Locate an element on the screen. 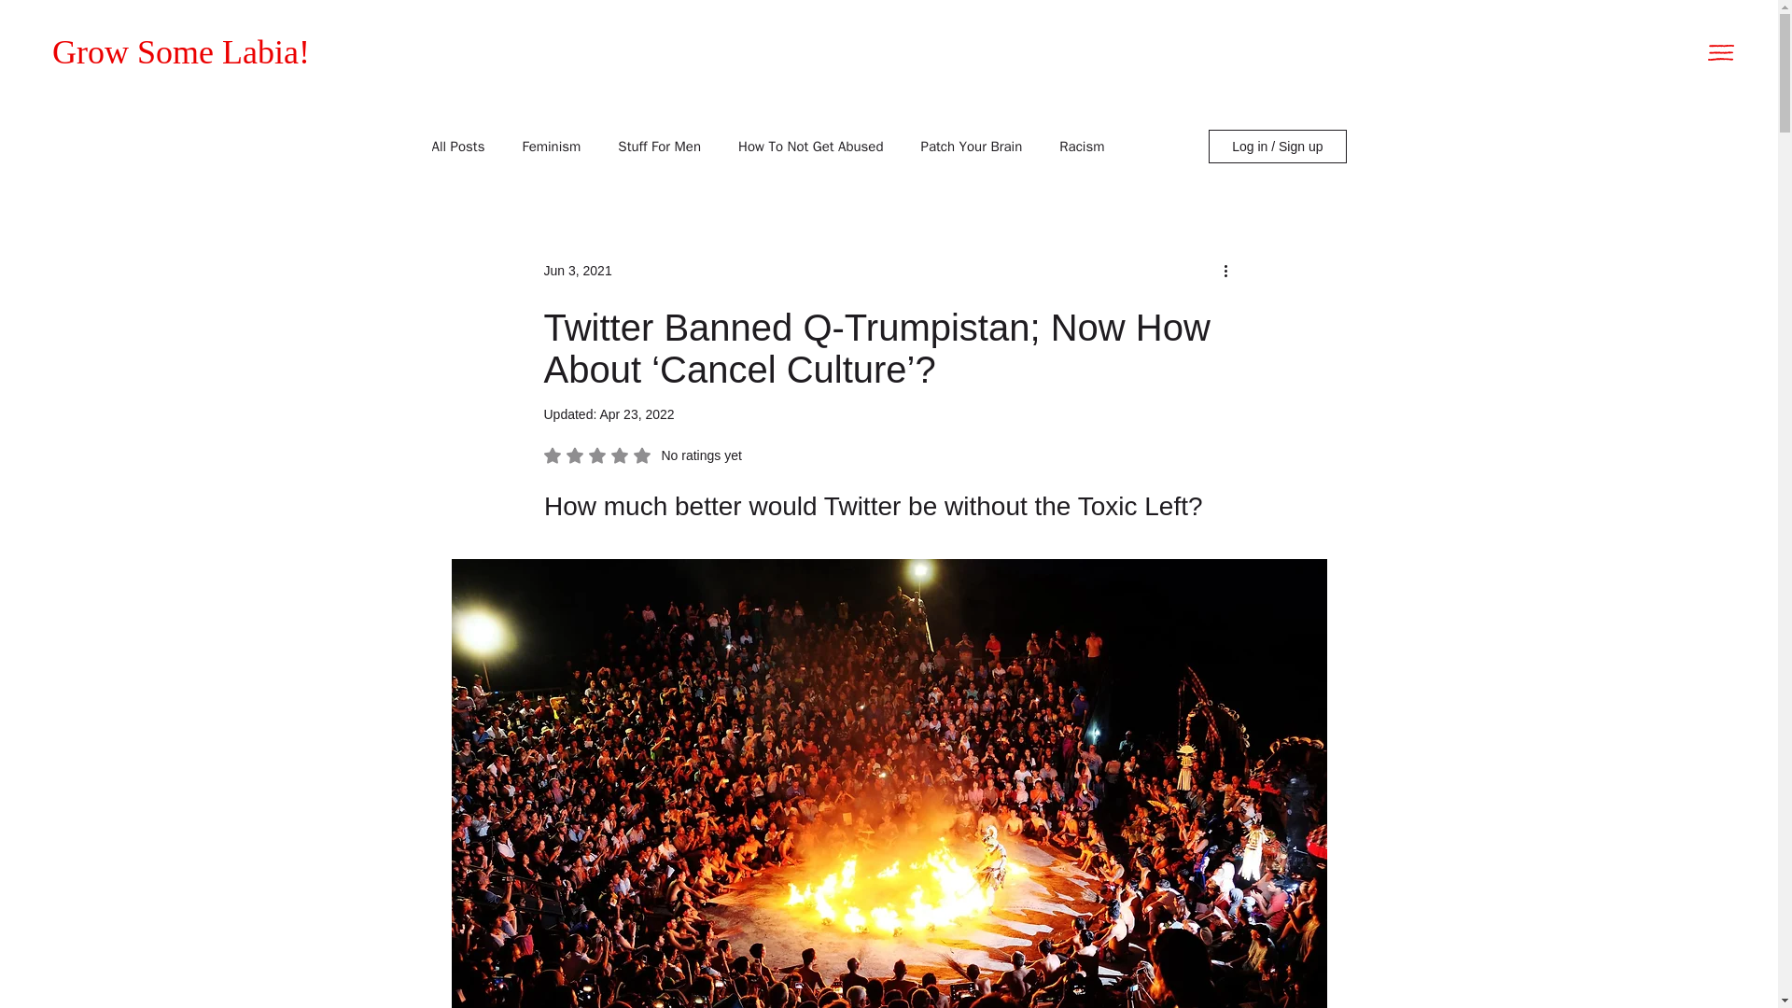 The height and width of the screenshot is (1008, 1792). Stuff For Men is located at coordinates (659, 147).